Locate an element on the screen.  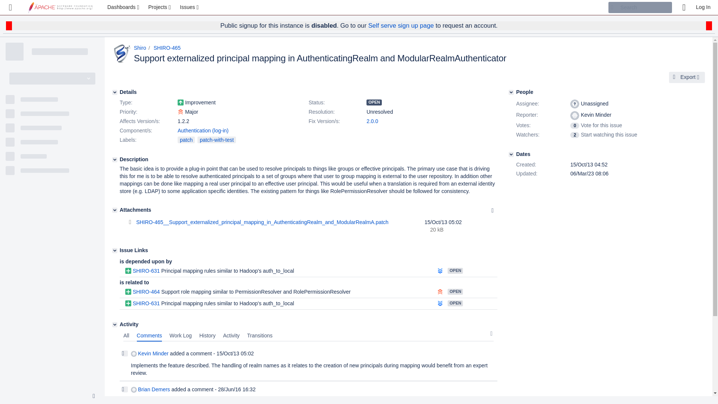
Issues is located at coordinates (190, 7).